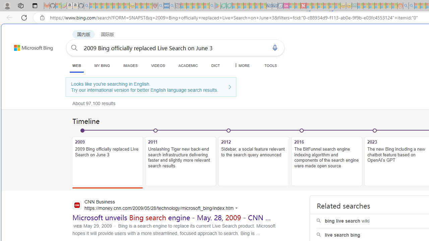  What do you see at coordinates (303, 6) in the screenshot?
I see `Latest Politics News & Archive | Newsweek.com - Sleeping` at bounding box center [303, 6].